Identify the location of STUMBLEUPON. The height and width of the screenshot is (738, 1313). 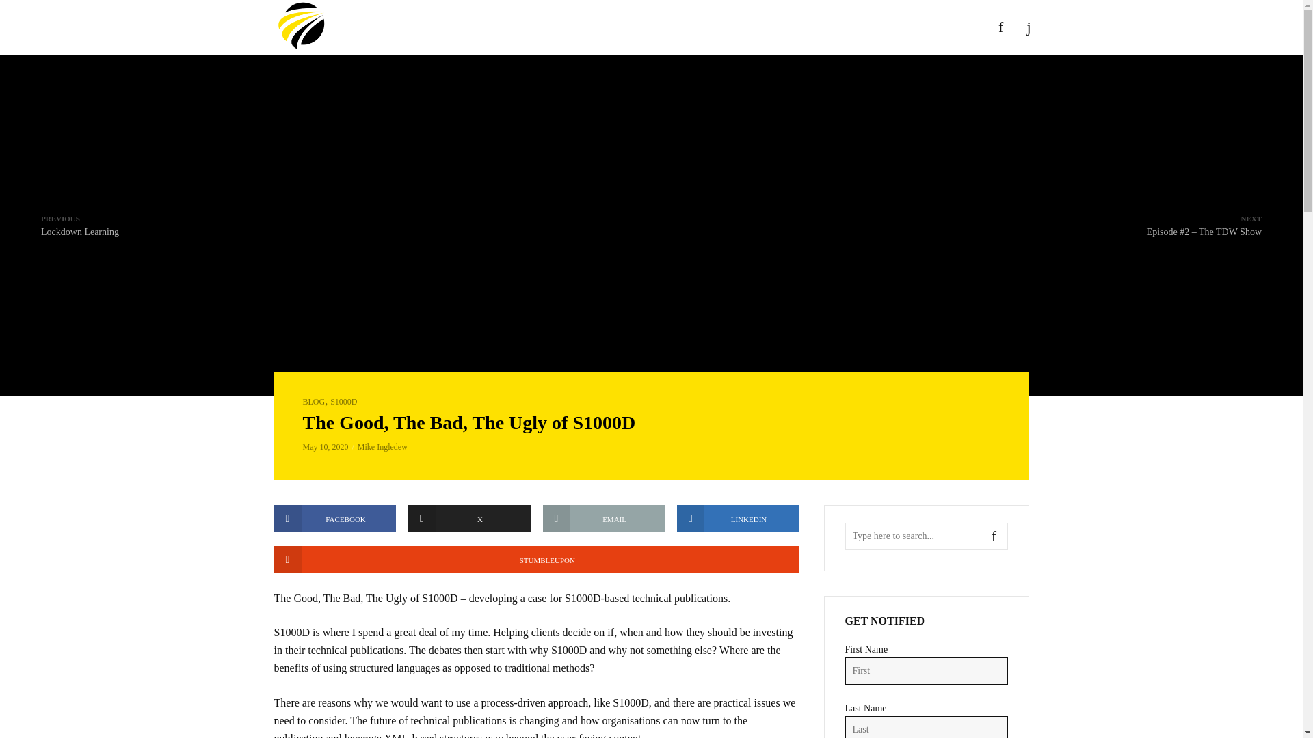
(469, 518).